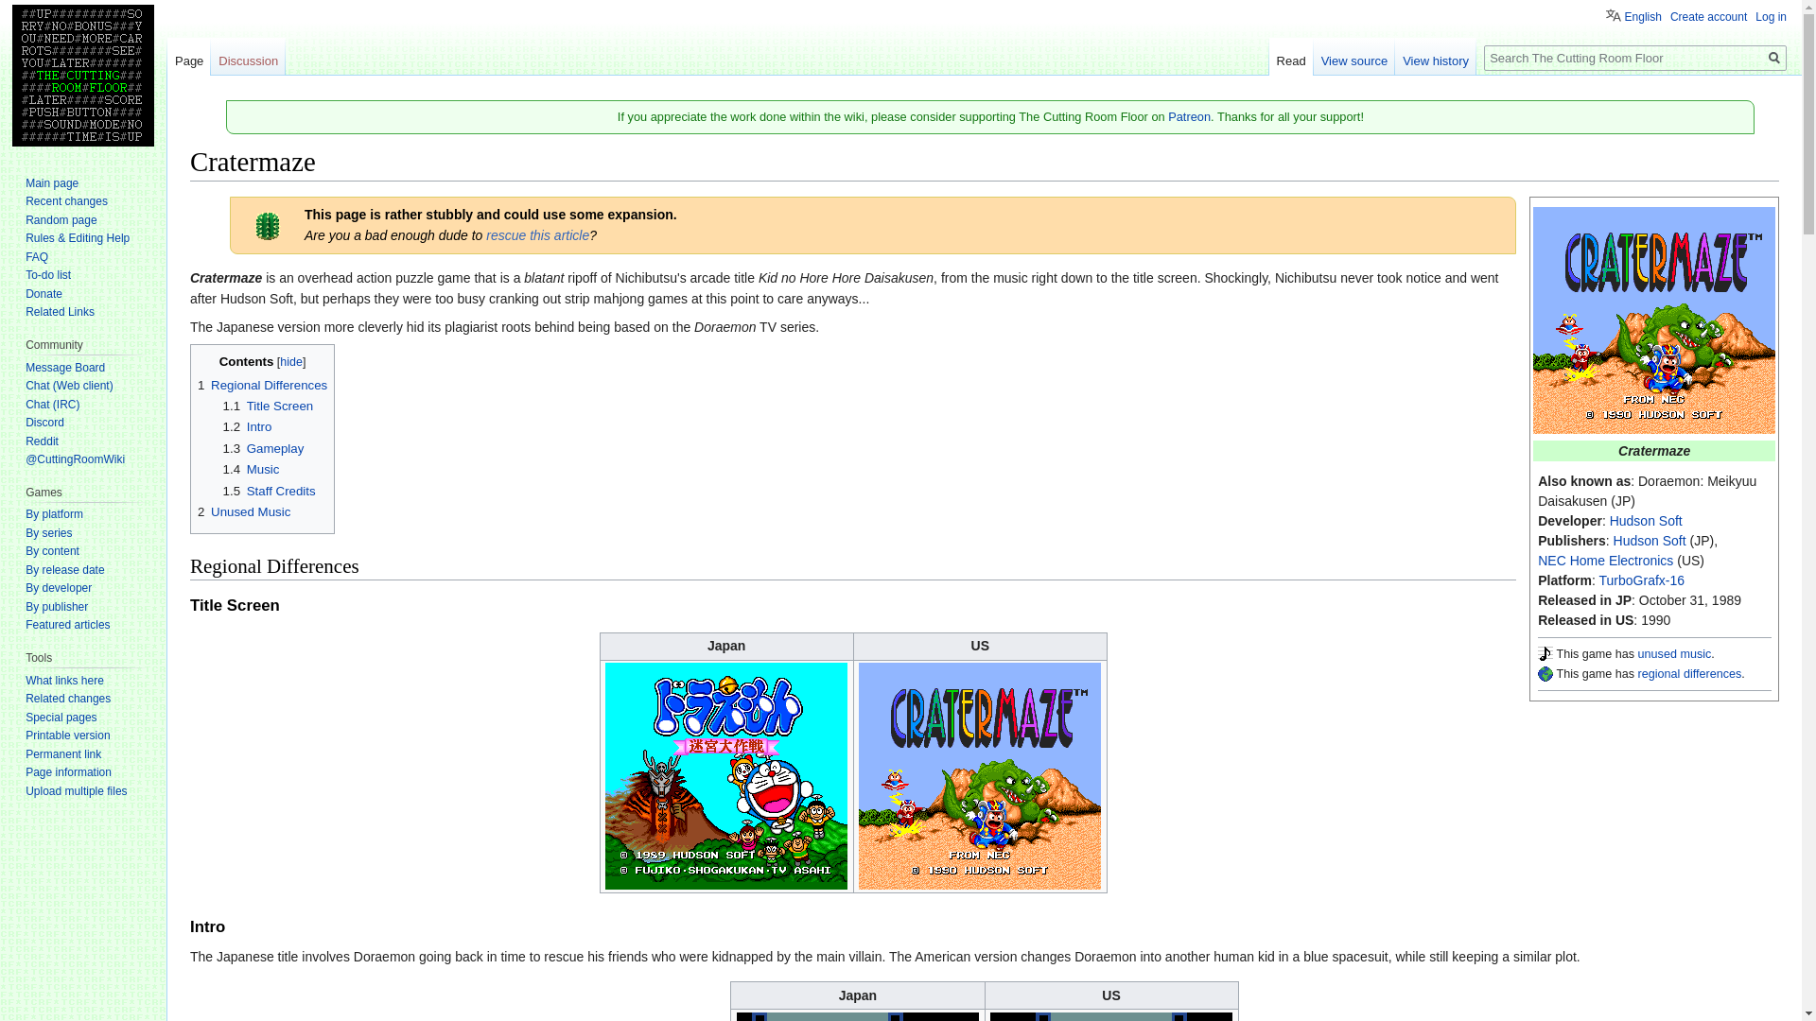 This screenshot has width=1816, height=1021. What do you see at coordinates (252, 469) in the screenshot?
I see `1.4 Music` at bounding box center [252, 469].